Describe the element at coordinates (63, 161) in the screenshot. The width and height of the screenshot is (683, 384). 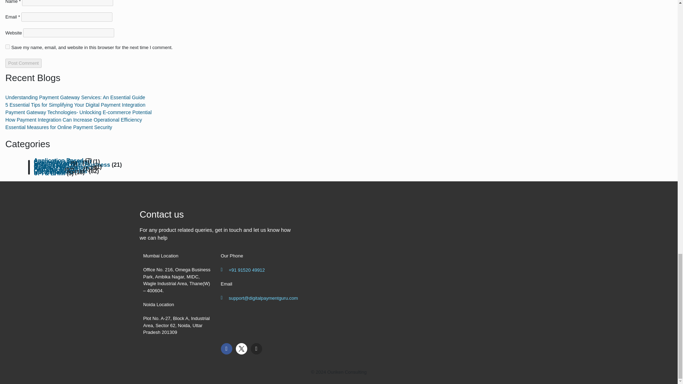
I see `Contactless Payment` at that location.